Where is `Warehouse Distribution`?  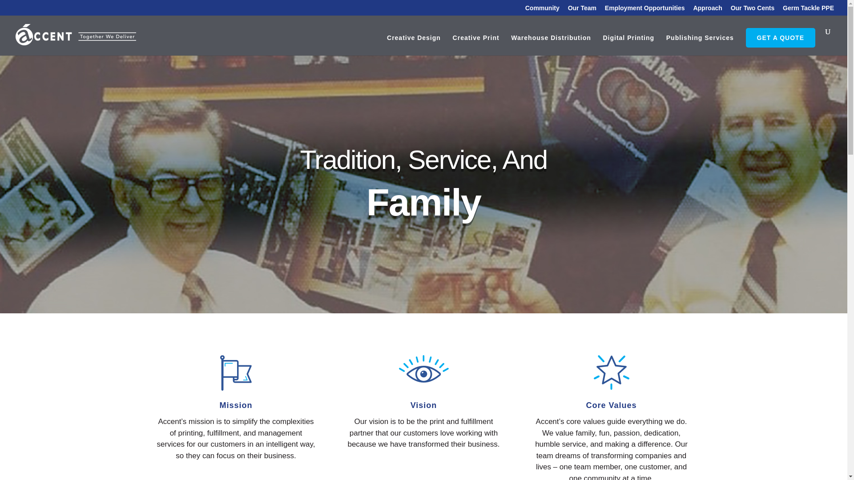
Warehouse Distribution is located at coordinates (551, 45).